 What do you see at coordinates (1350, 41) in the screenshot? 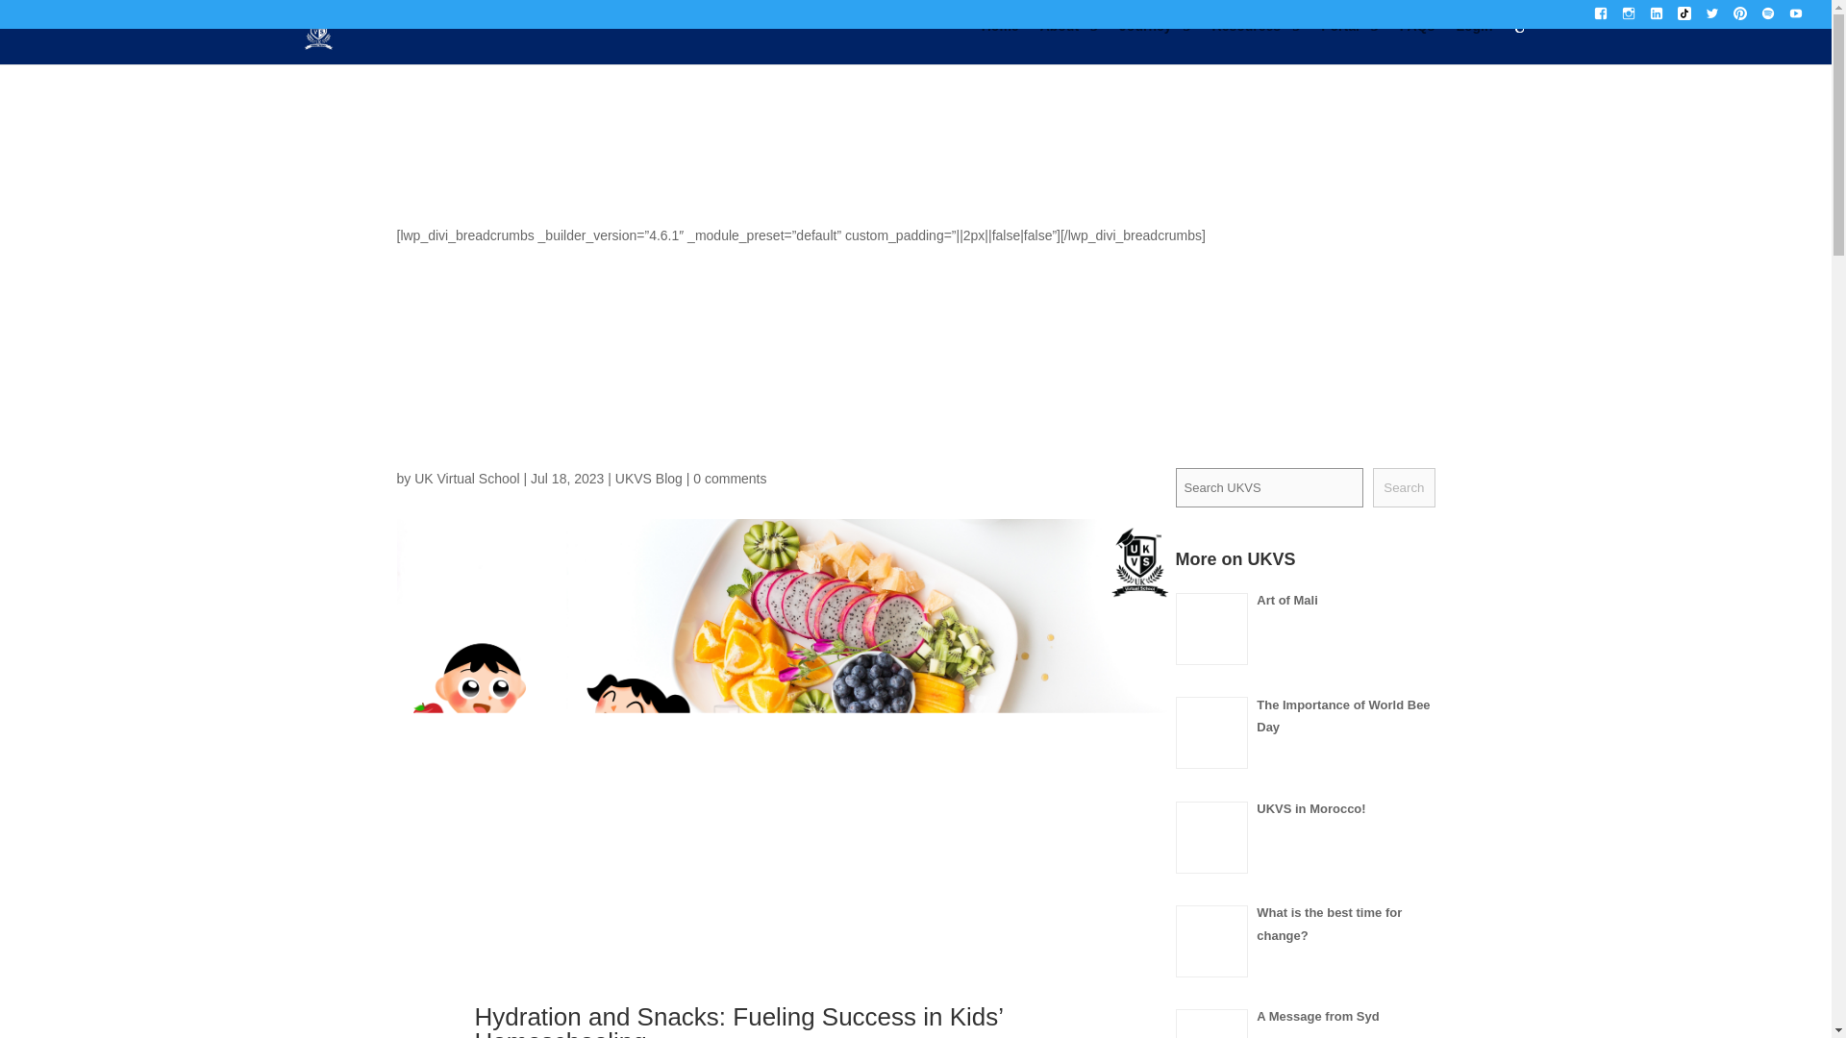
I see `Portal` at bounding box center [1350, 41].